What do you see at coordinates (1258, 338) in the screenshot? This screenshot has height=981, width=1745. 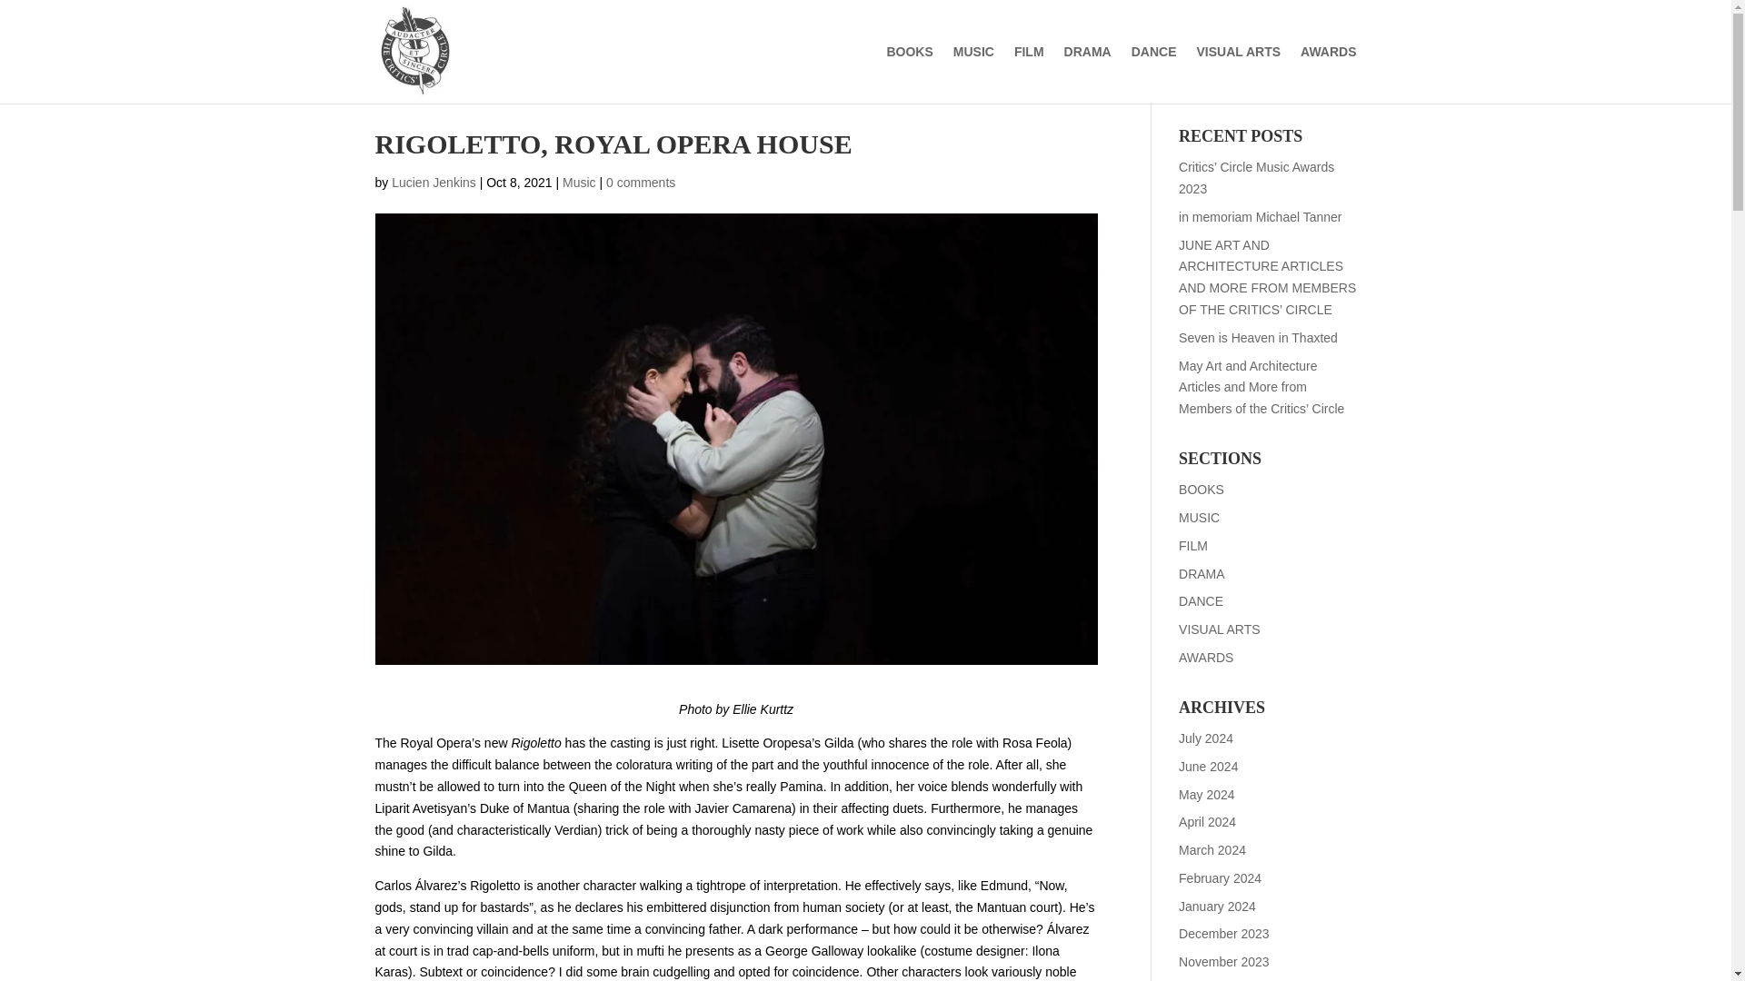 I see `Seven is Heaven in Thaxted` at bounding box center [1258, 338].